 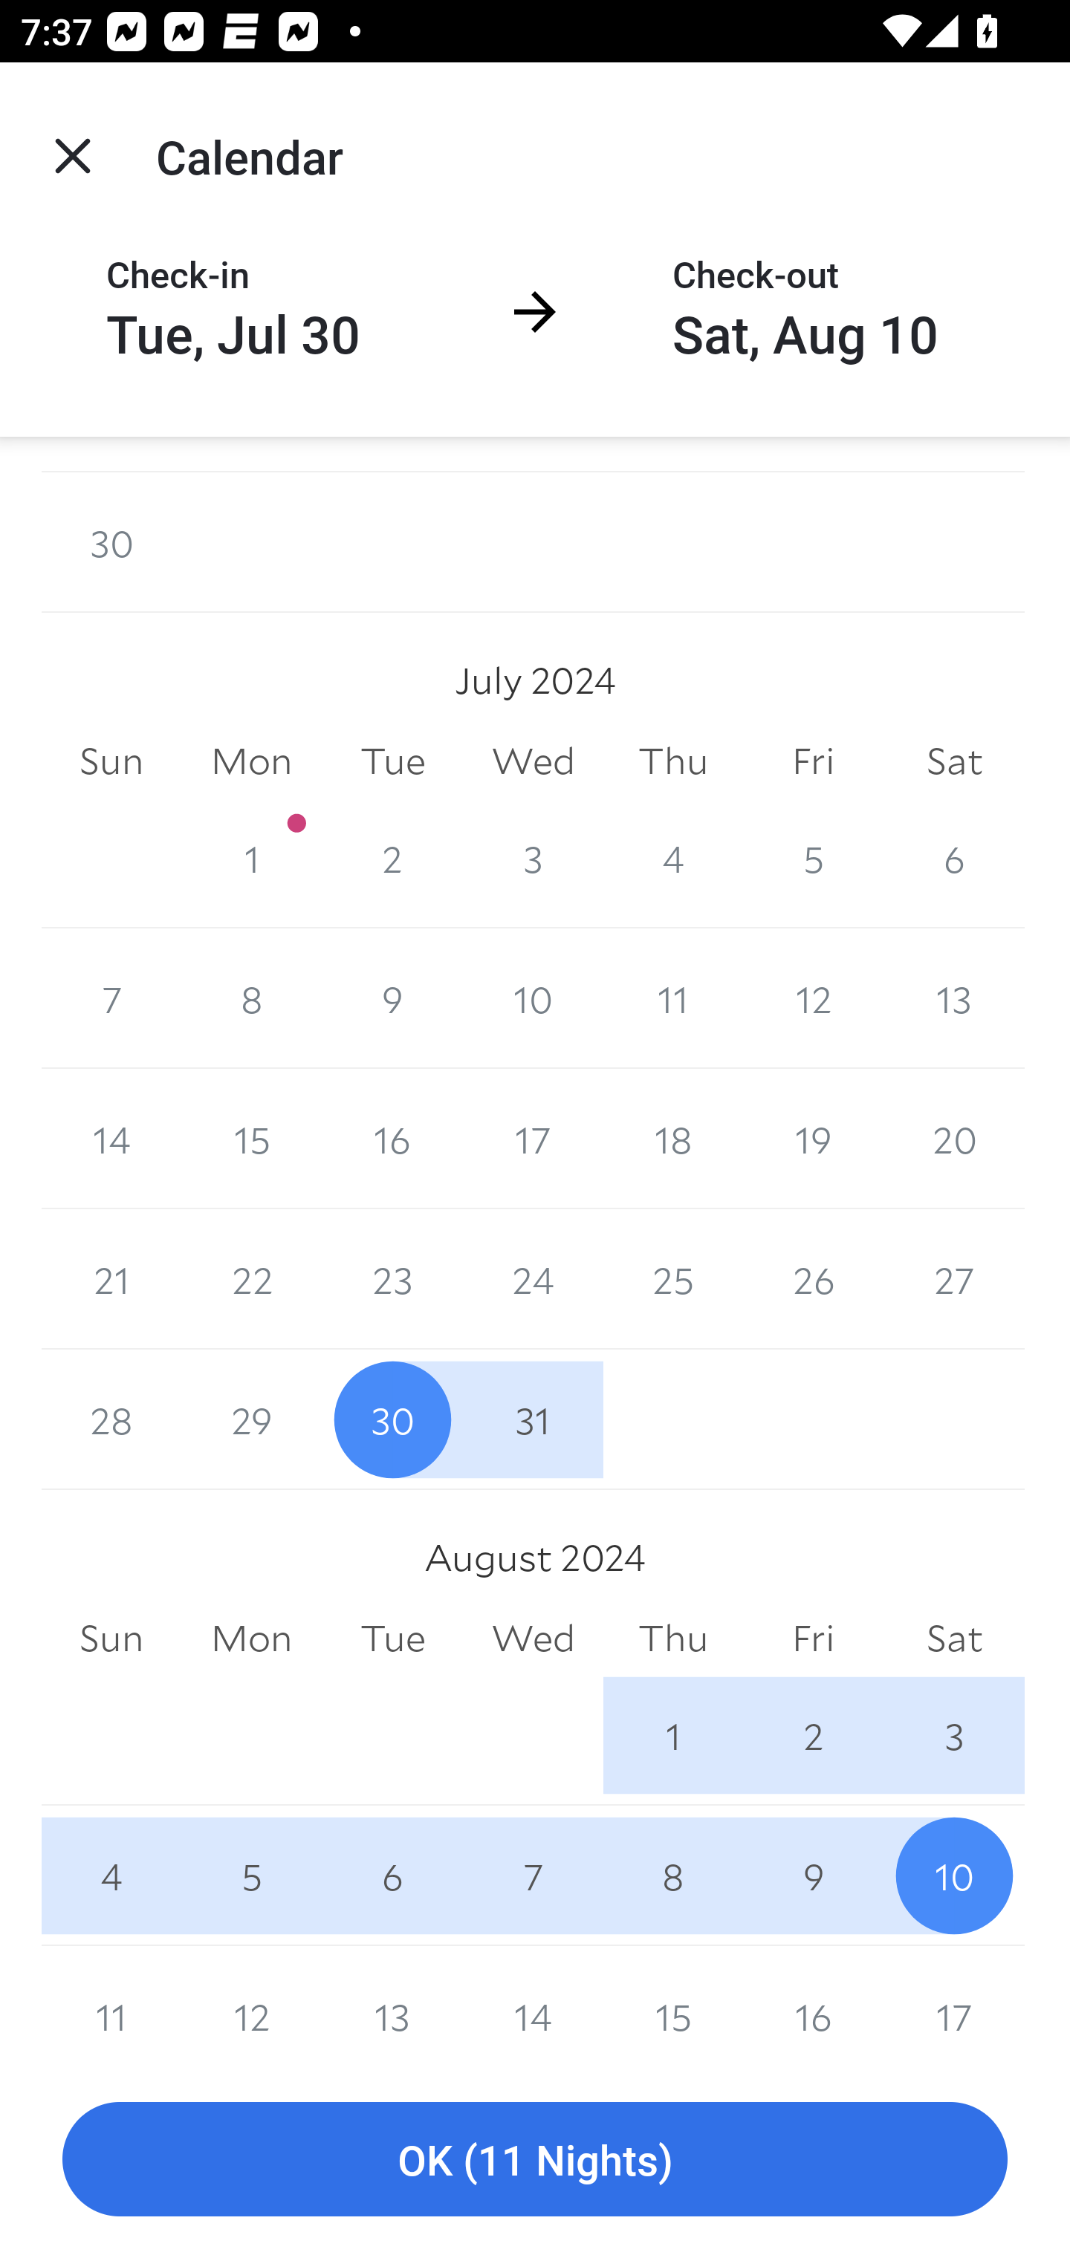 I want to click on 26 26 July 2024, so click(x=813, y=1280).